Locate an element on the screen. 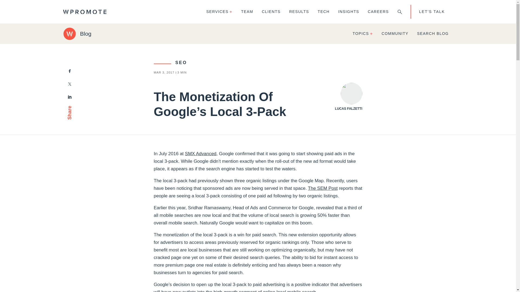 The width and height of the screenshot is (520, 292). LUCAS FALZETTI is located at coordinates (349, 97).